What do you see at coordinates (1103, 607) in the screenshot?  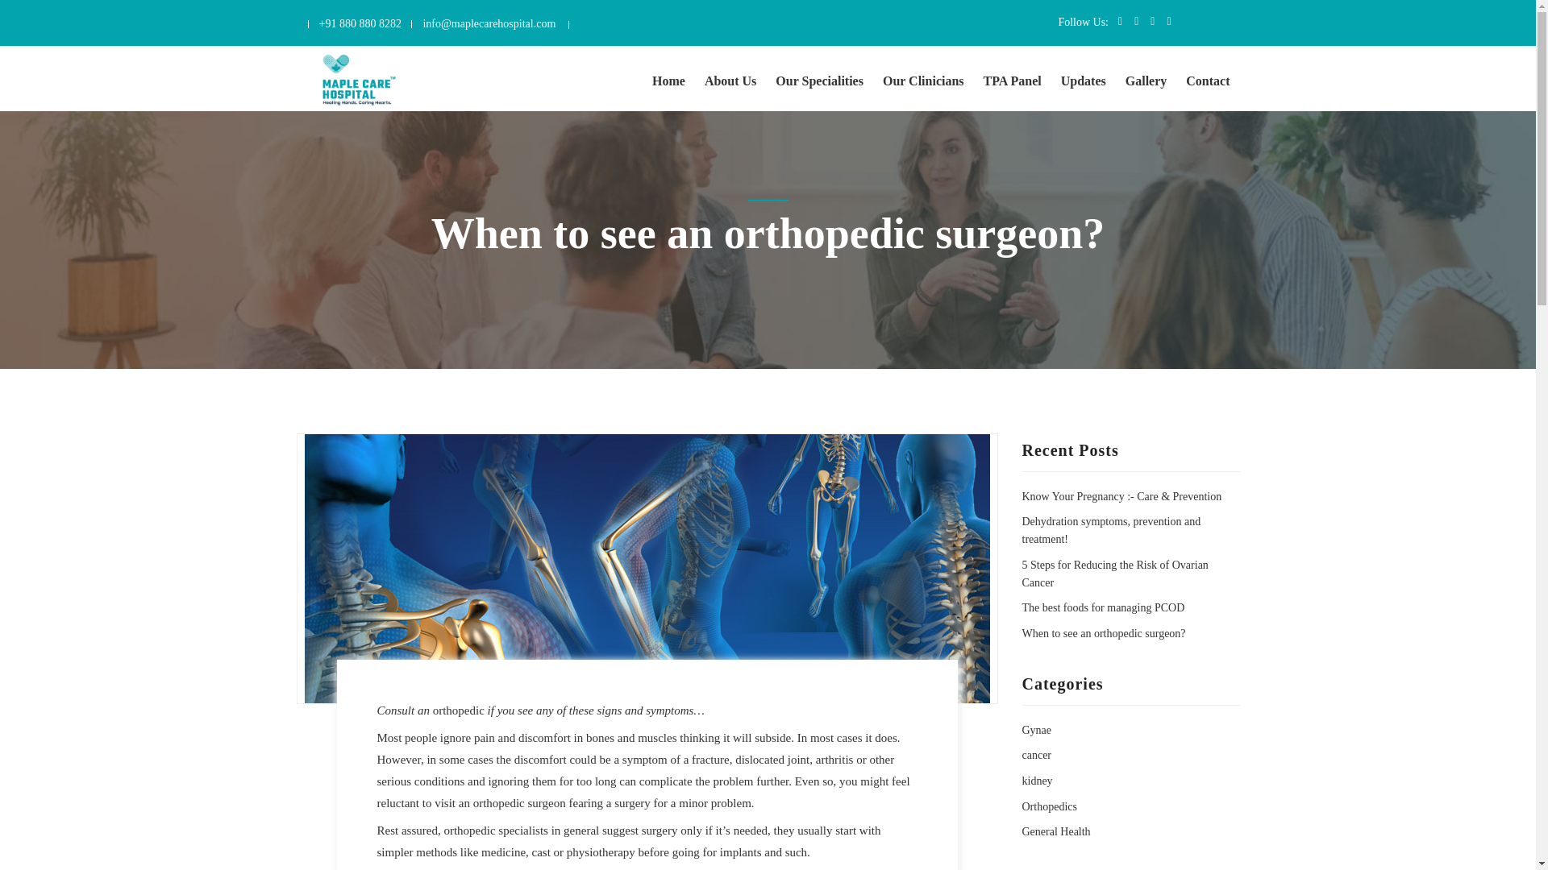 I see `The best foods for managing PCOD` at bounding box center [1103, 607].